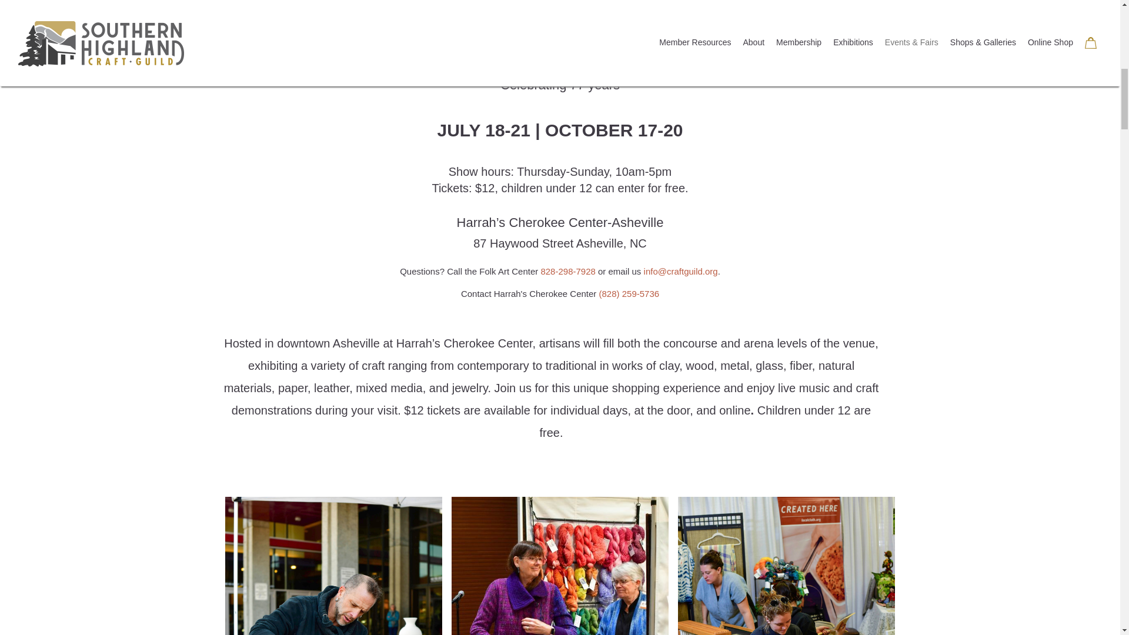 Image resolution: width=1129 pixels, height=635 pixels. Describe the element at coordinates (567, 270) in the screenshot. I see `828-298-7928` at that location.